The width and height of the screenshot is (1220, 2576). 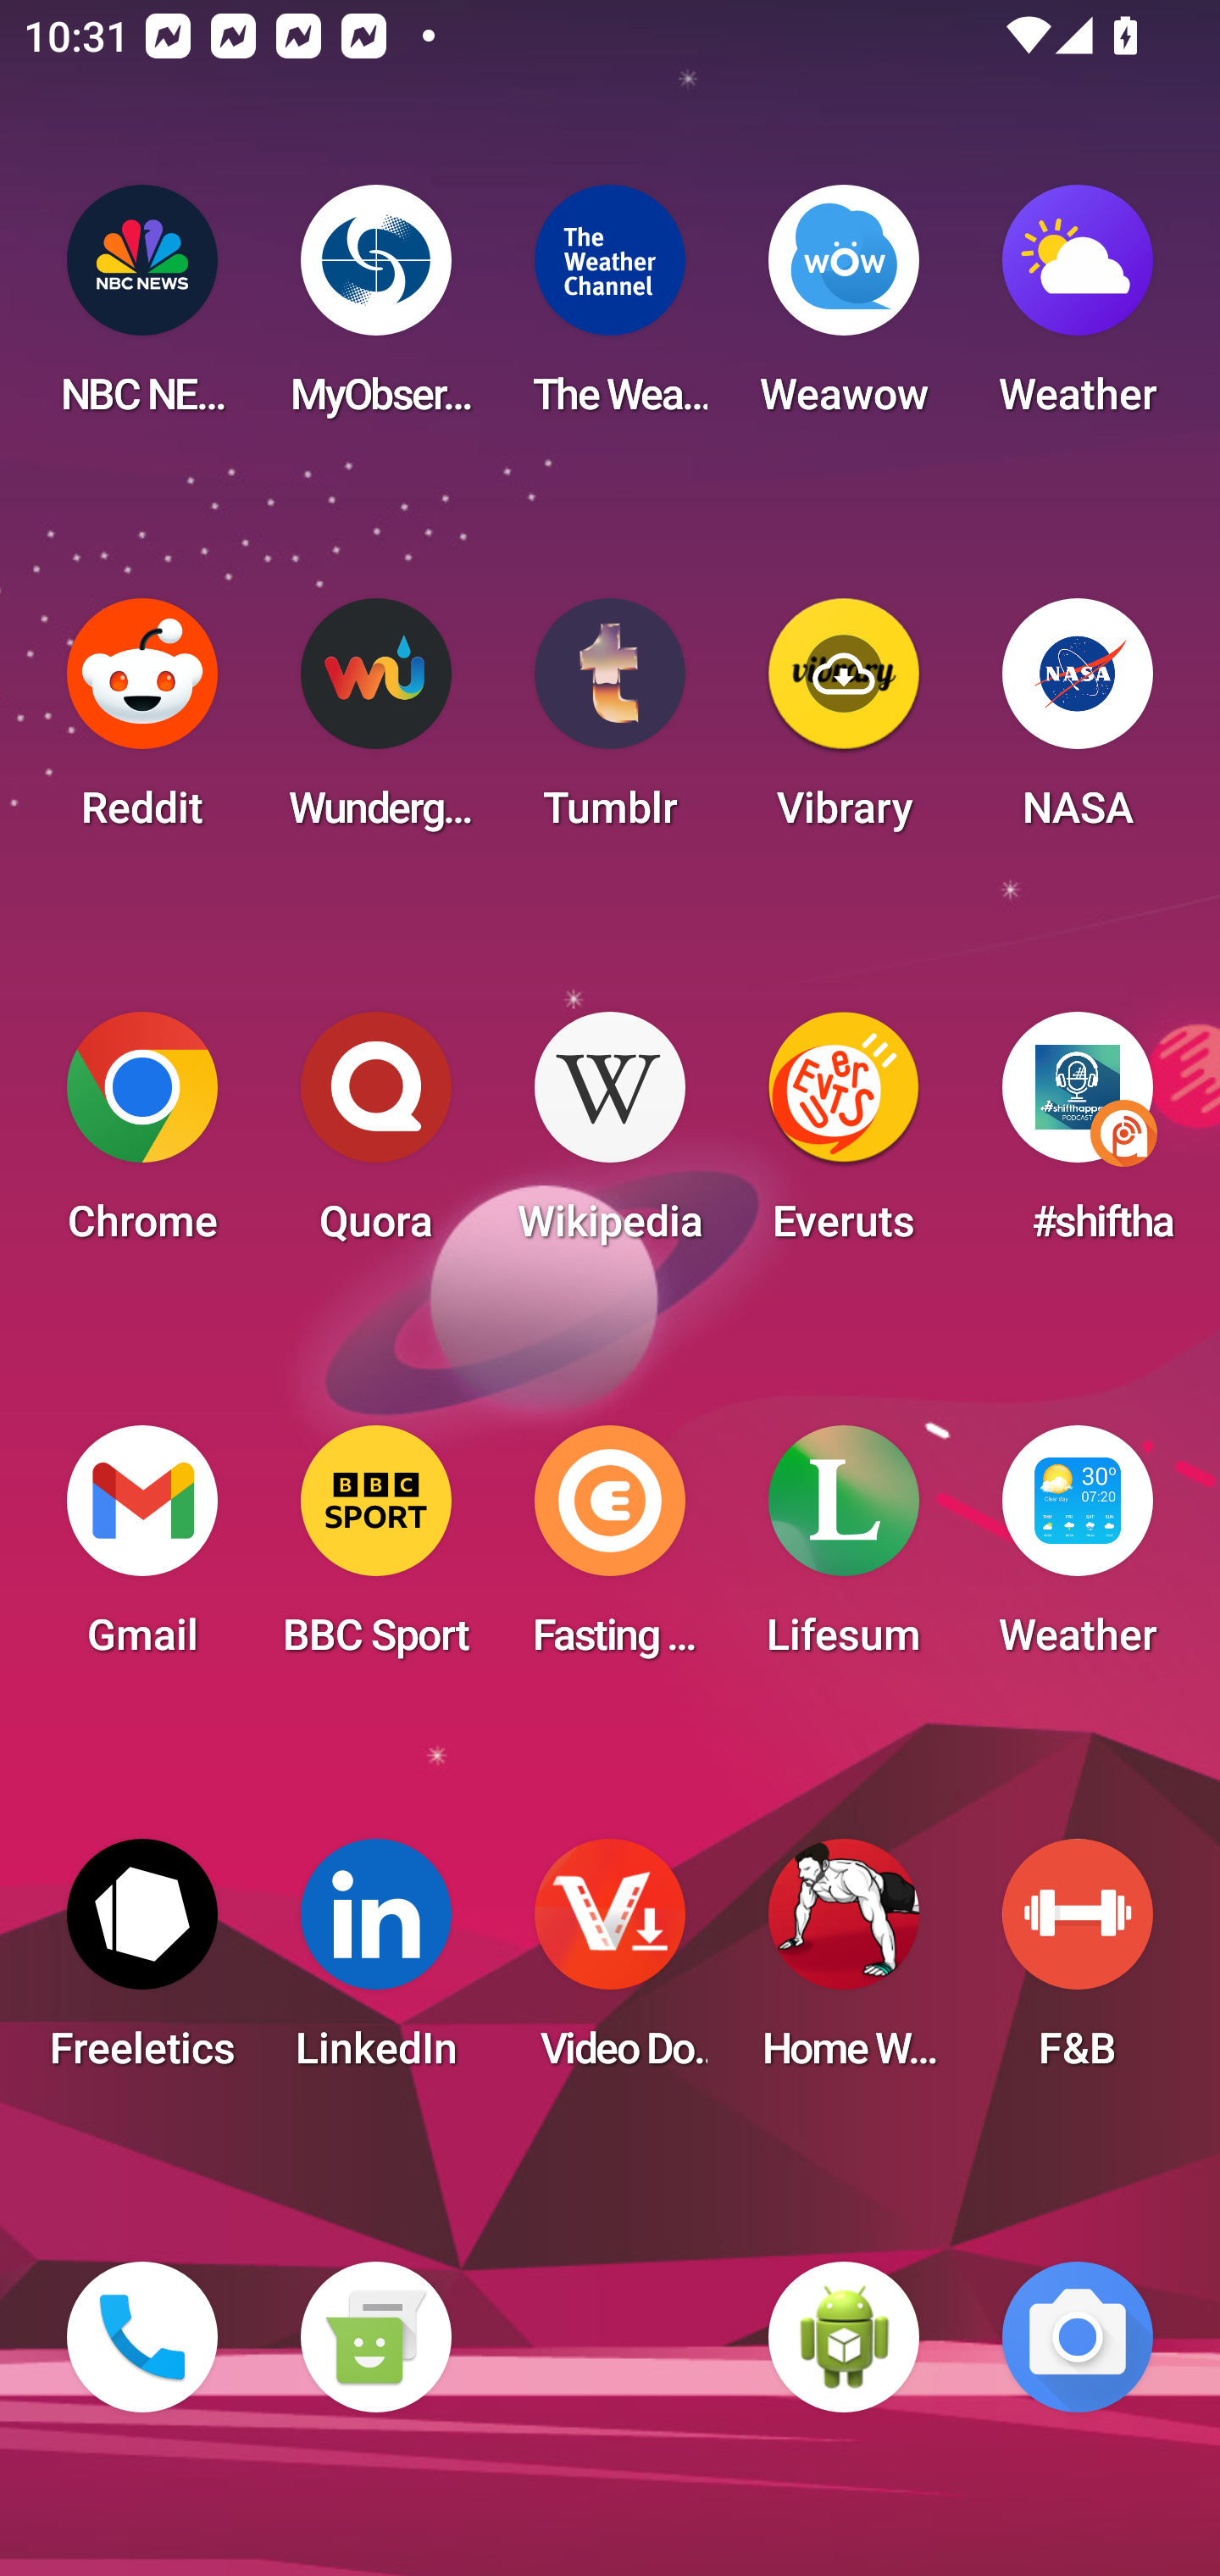 I want to click on F&B, so click(x=1078, y=1964).